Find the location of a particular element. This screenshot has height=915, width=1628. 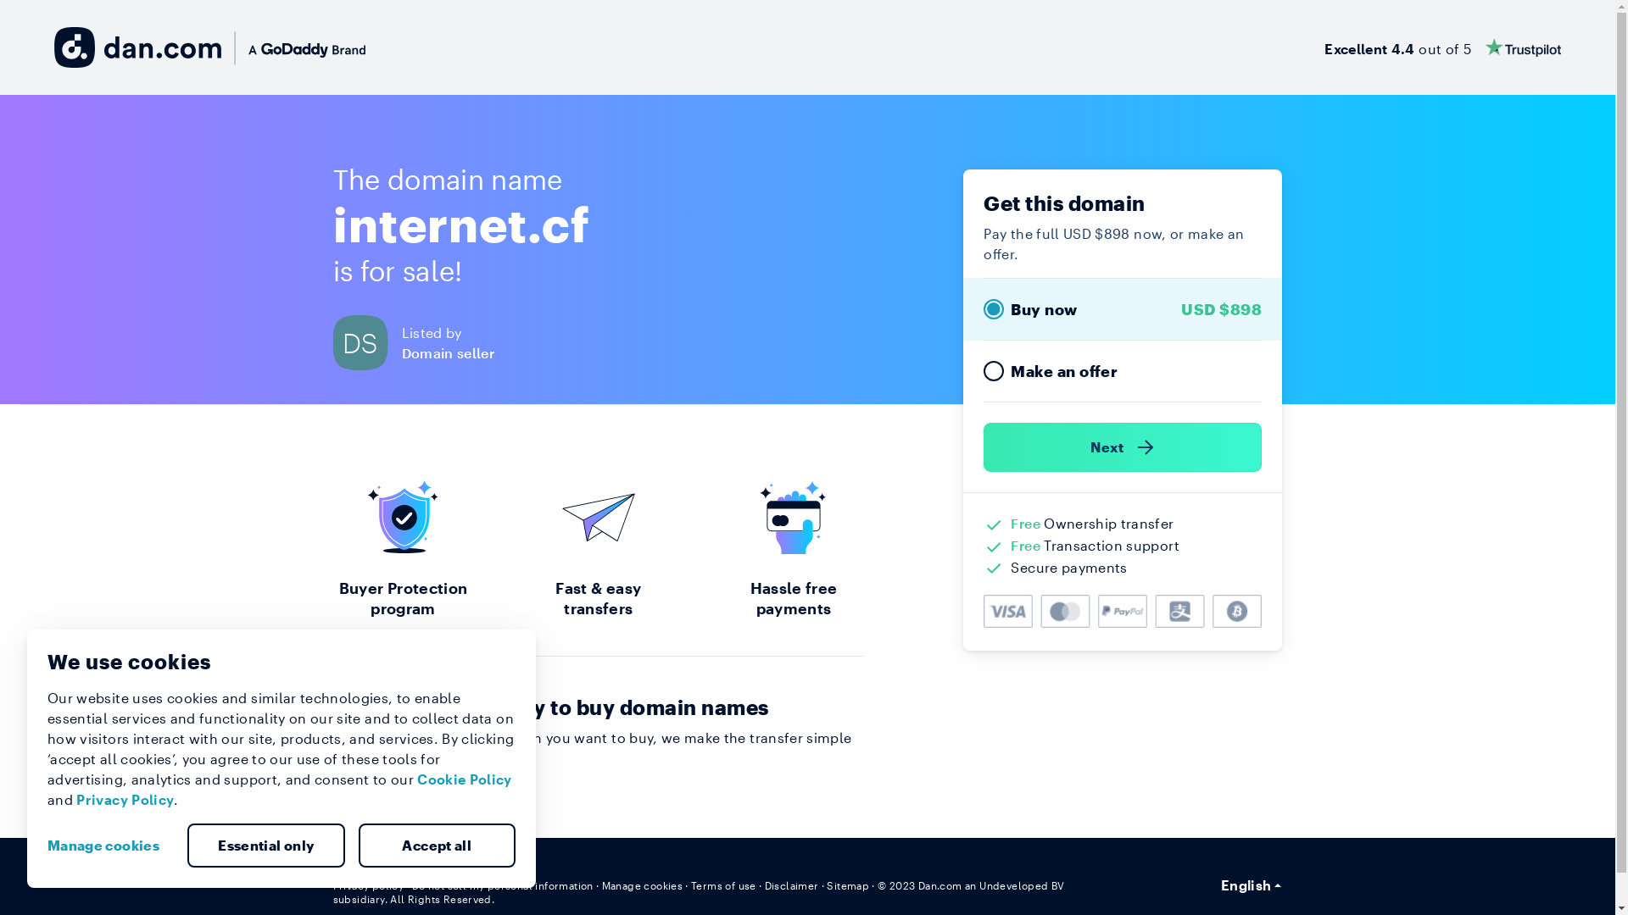

Manage cookies is located at coordinates (643, 885).